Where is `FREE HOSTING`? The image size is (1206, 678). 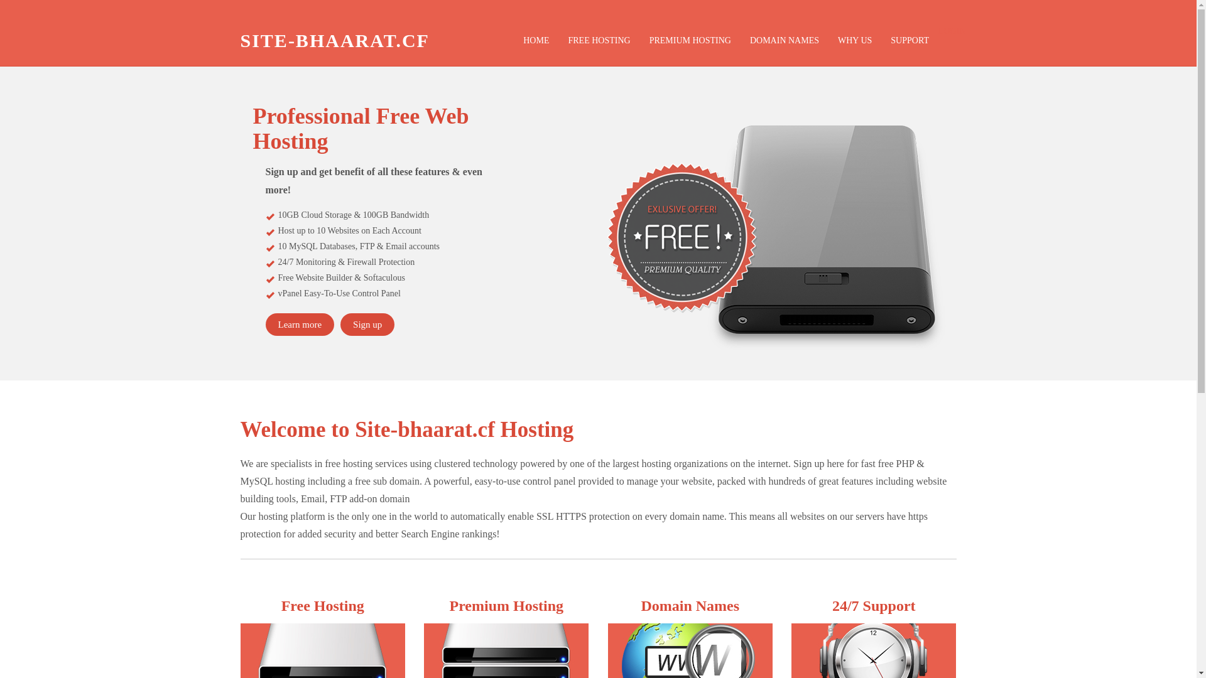 FREE HOSTING is located at coordinates (599, 41).